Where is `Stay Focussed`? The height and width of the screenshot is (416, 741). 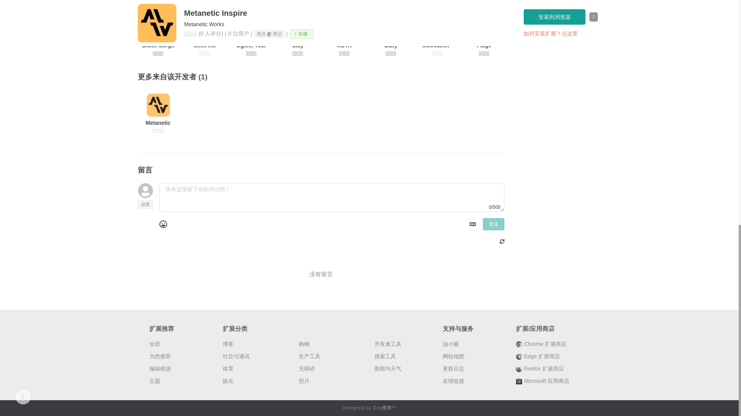 Stay Focussed is located at coordinates (298, 36).